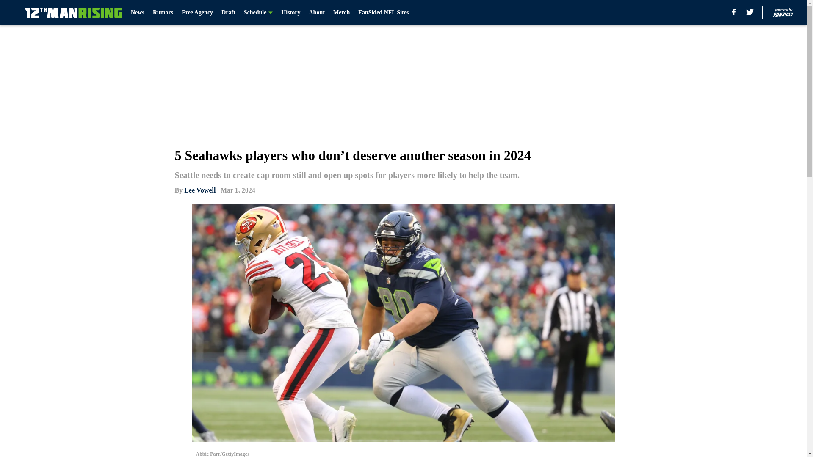 The image size is (813, 457). What do you see at coordinates (384, 13) in the screenshot?
I see `FanSided NFL Sites` at bounding box center [384, 13].